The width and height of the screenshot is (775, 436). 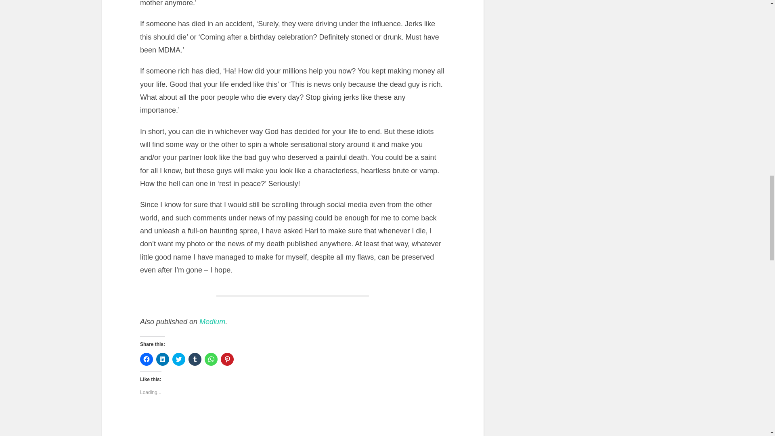 What do you see at coordinates (212, 321) in the screenshot?
I see `Medium` at bounding box center [212, 321].